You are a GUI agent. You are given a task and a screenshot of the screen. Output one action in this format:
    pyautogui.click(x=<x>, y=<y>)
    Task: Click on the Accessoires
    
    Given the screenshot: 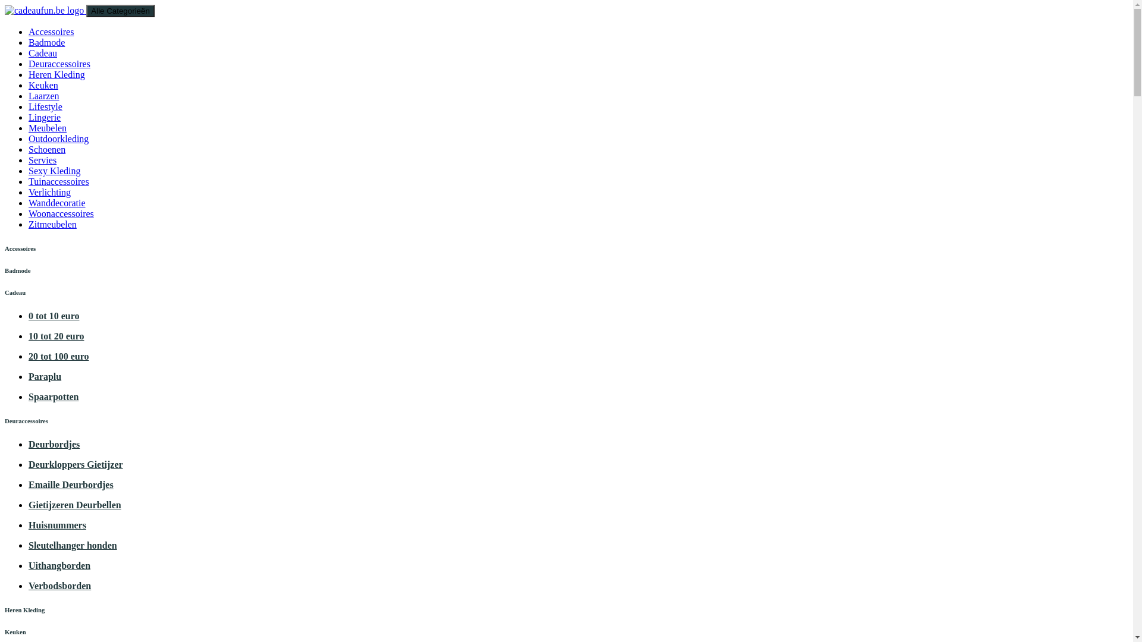 What is the action you would take?
    pyautogui.click(x=51, y=32)
    